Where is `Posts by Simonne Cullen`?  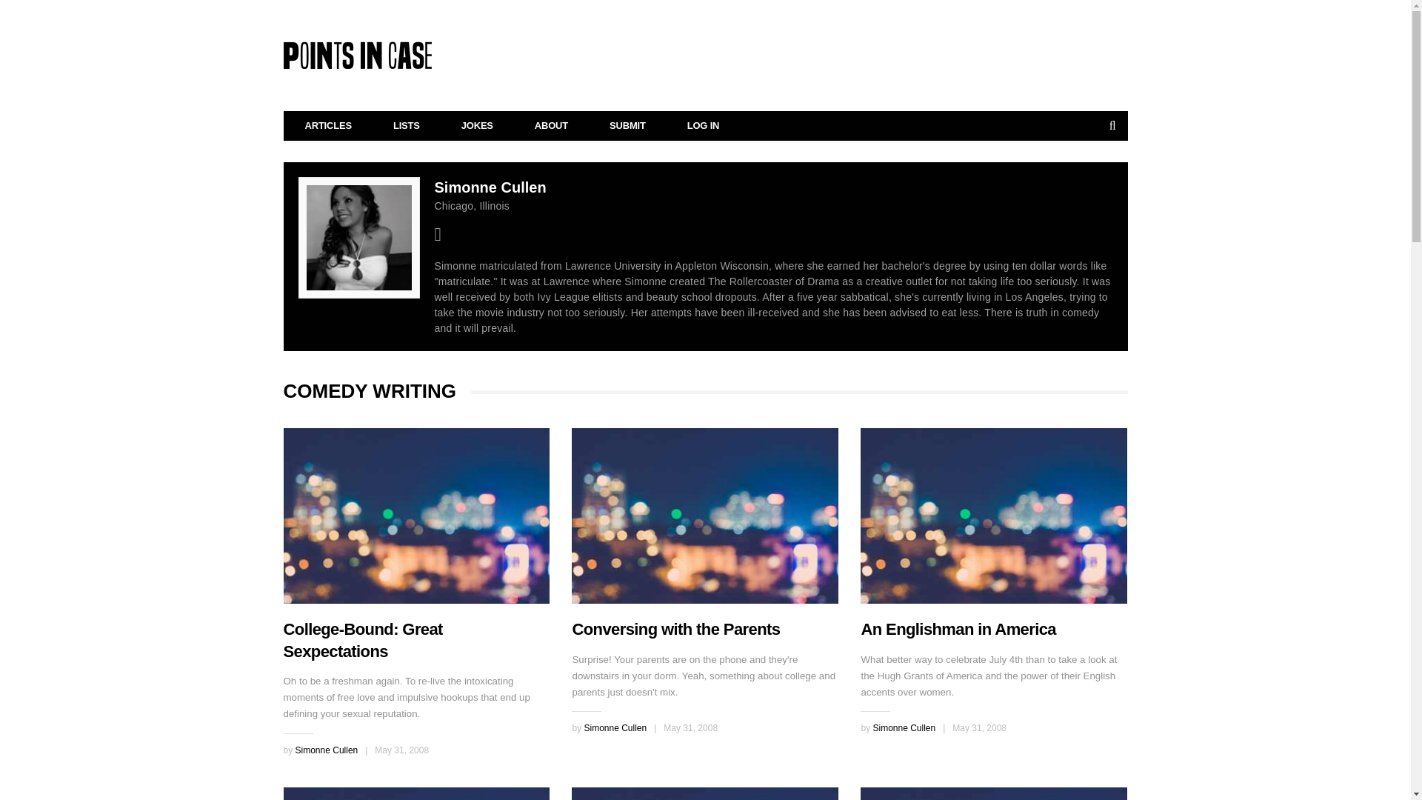 Posts by Simonne Cullen is located at coordinates (904, 728).